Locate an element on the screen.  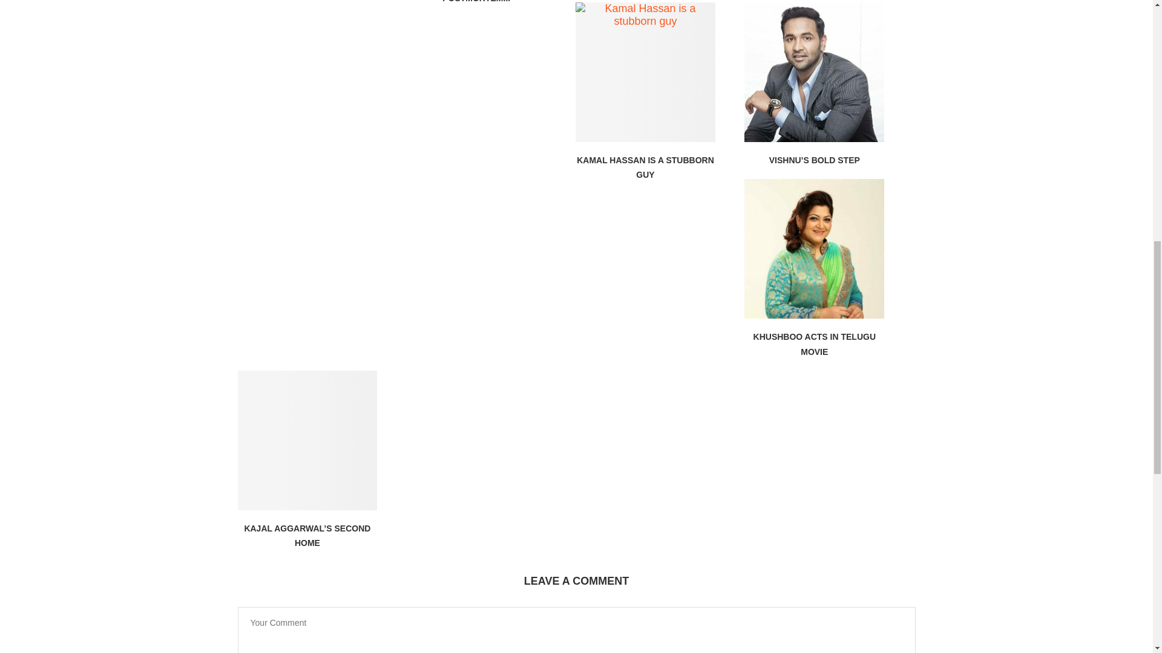
KHUSHBOO ACTS IN TELUGU MOVIE is located at coordinates (815, 343).